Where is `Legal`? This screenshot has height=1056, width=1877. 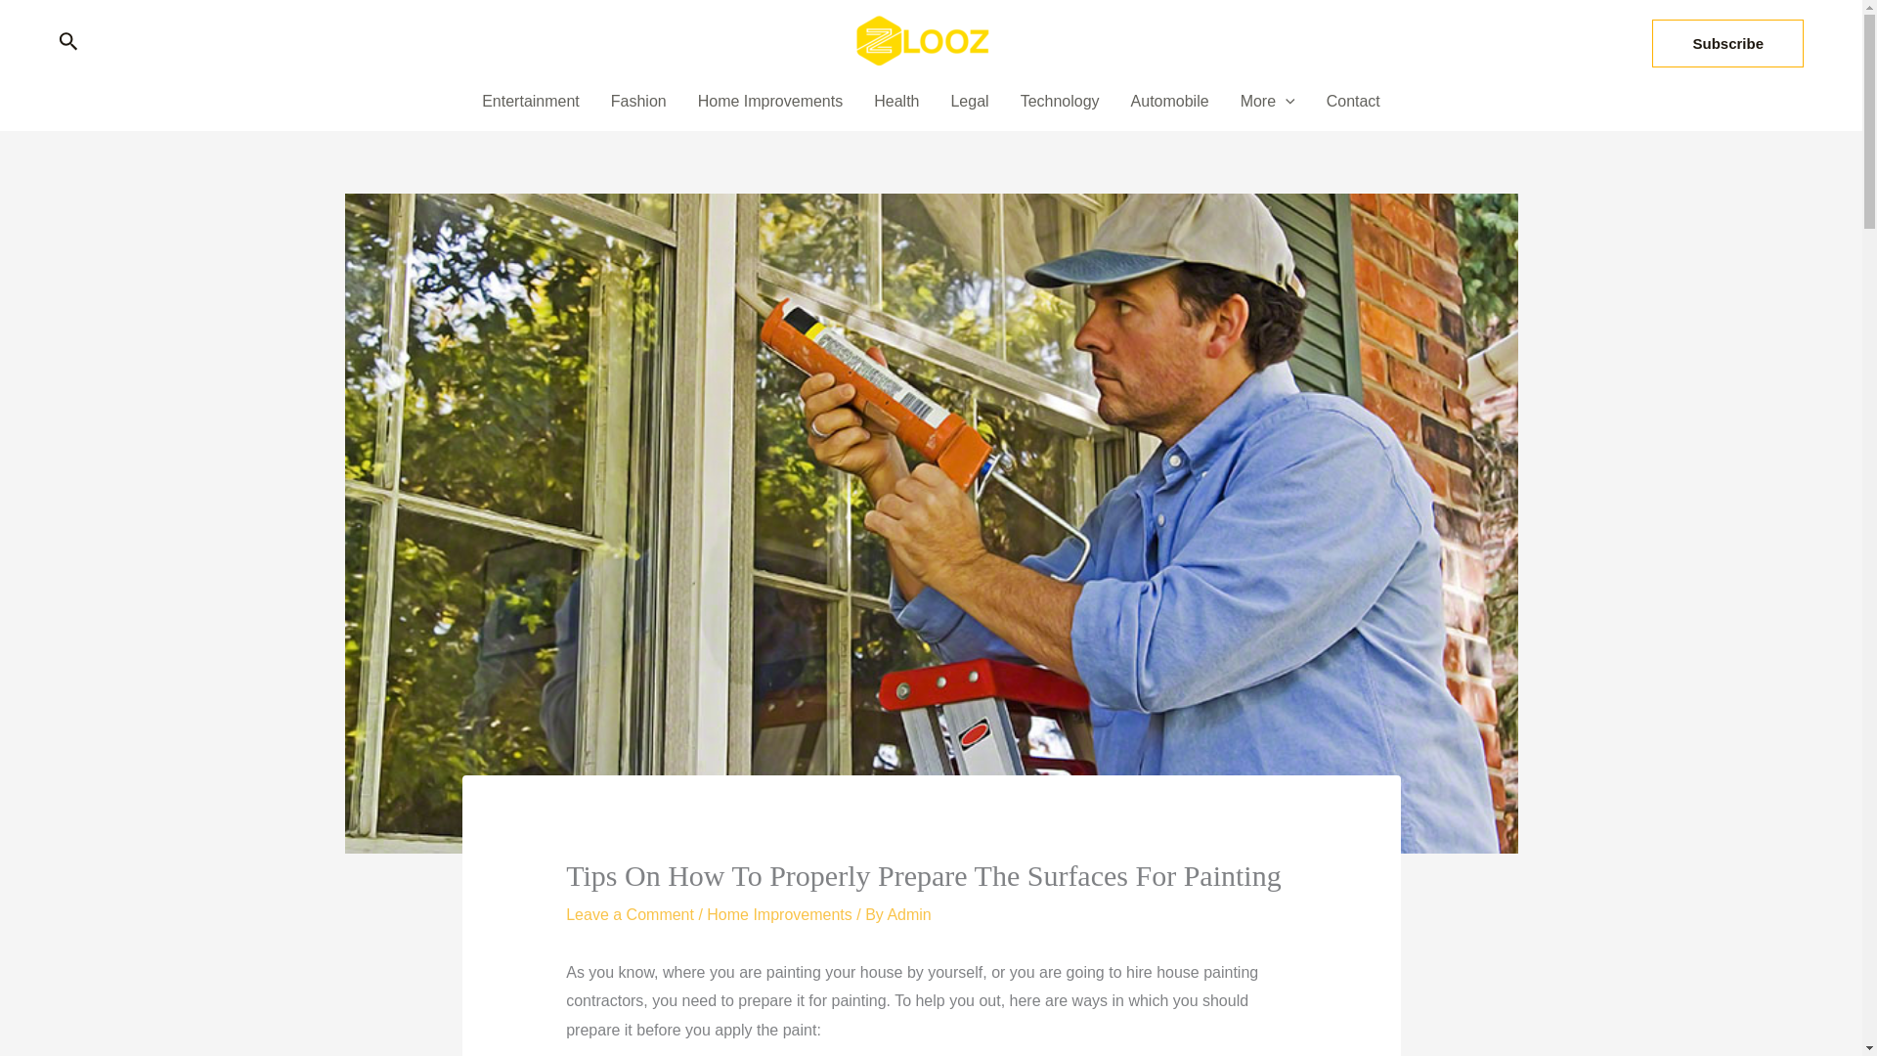 Legal is located at coordinates (970, 101).